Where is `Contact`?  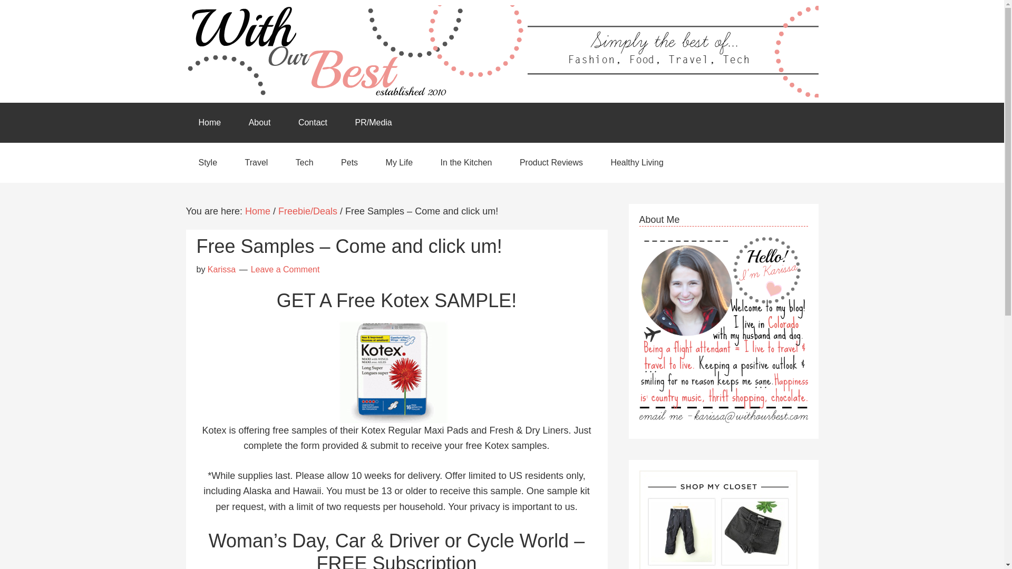 Contact is located at coordinates (313, 123).